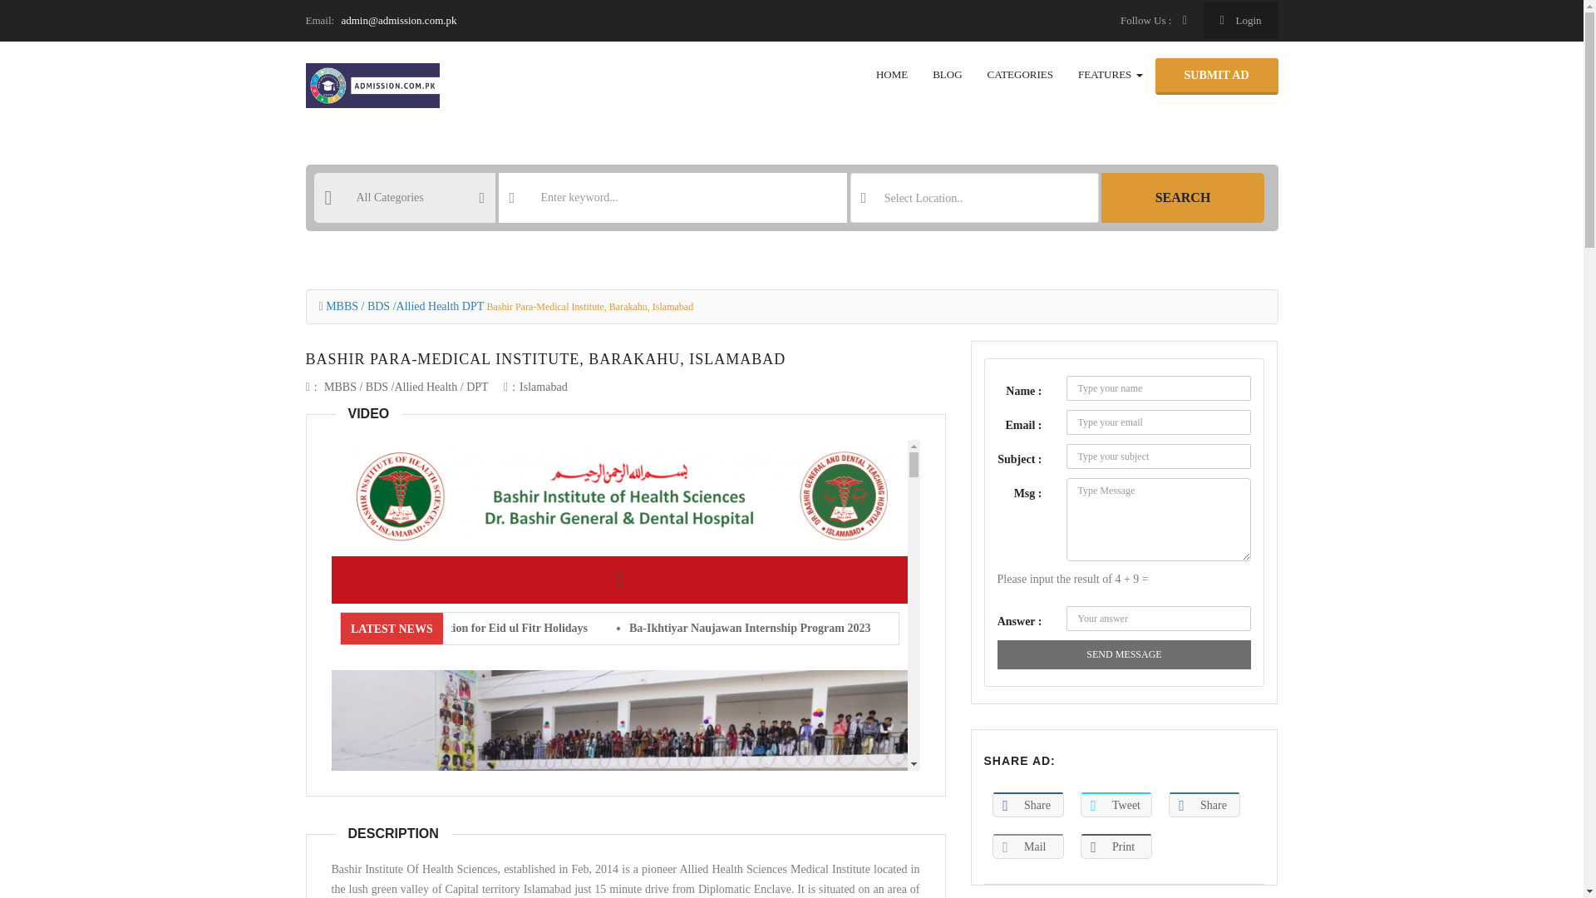  What do you see at coordinates (947, 75) in the screenshot?
I see `Blog` at bounding box center [947, 75].